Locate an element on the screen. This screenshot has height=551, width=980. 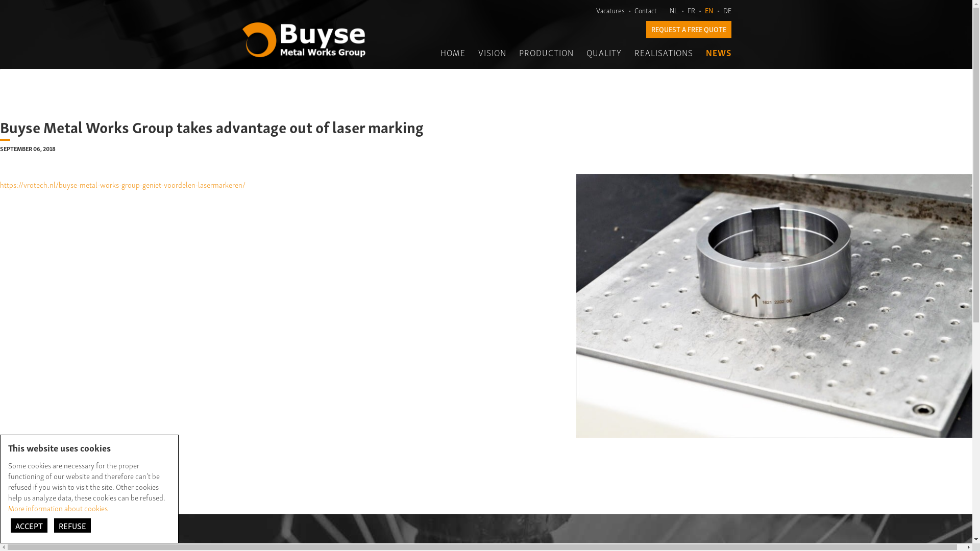
ACCEPT is located at coordinates (29, 525).